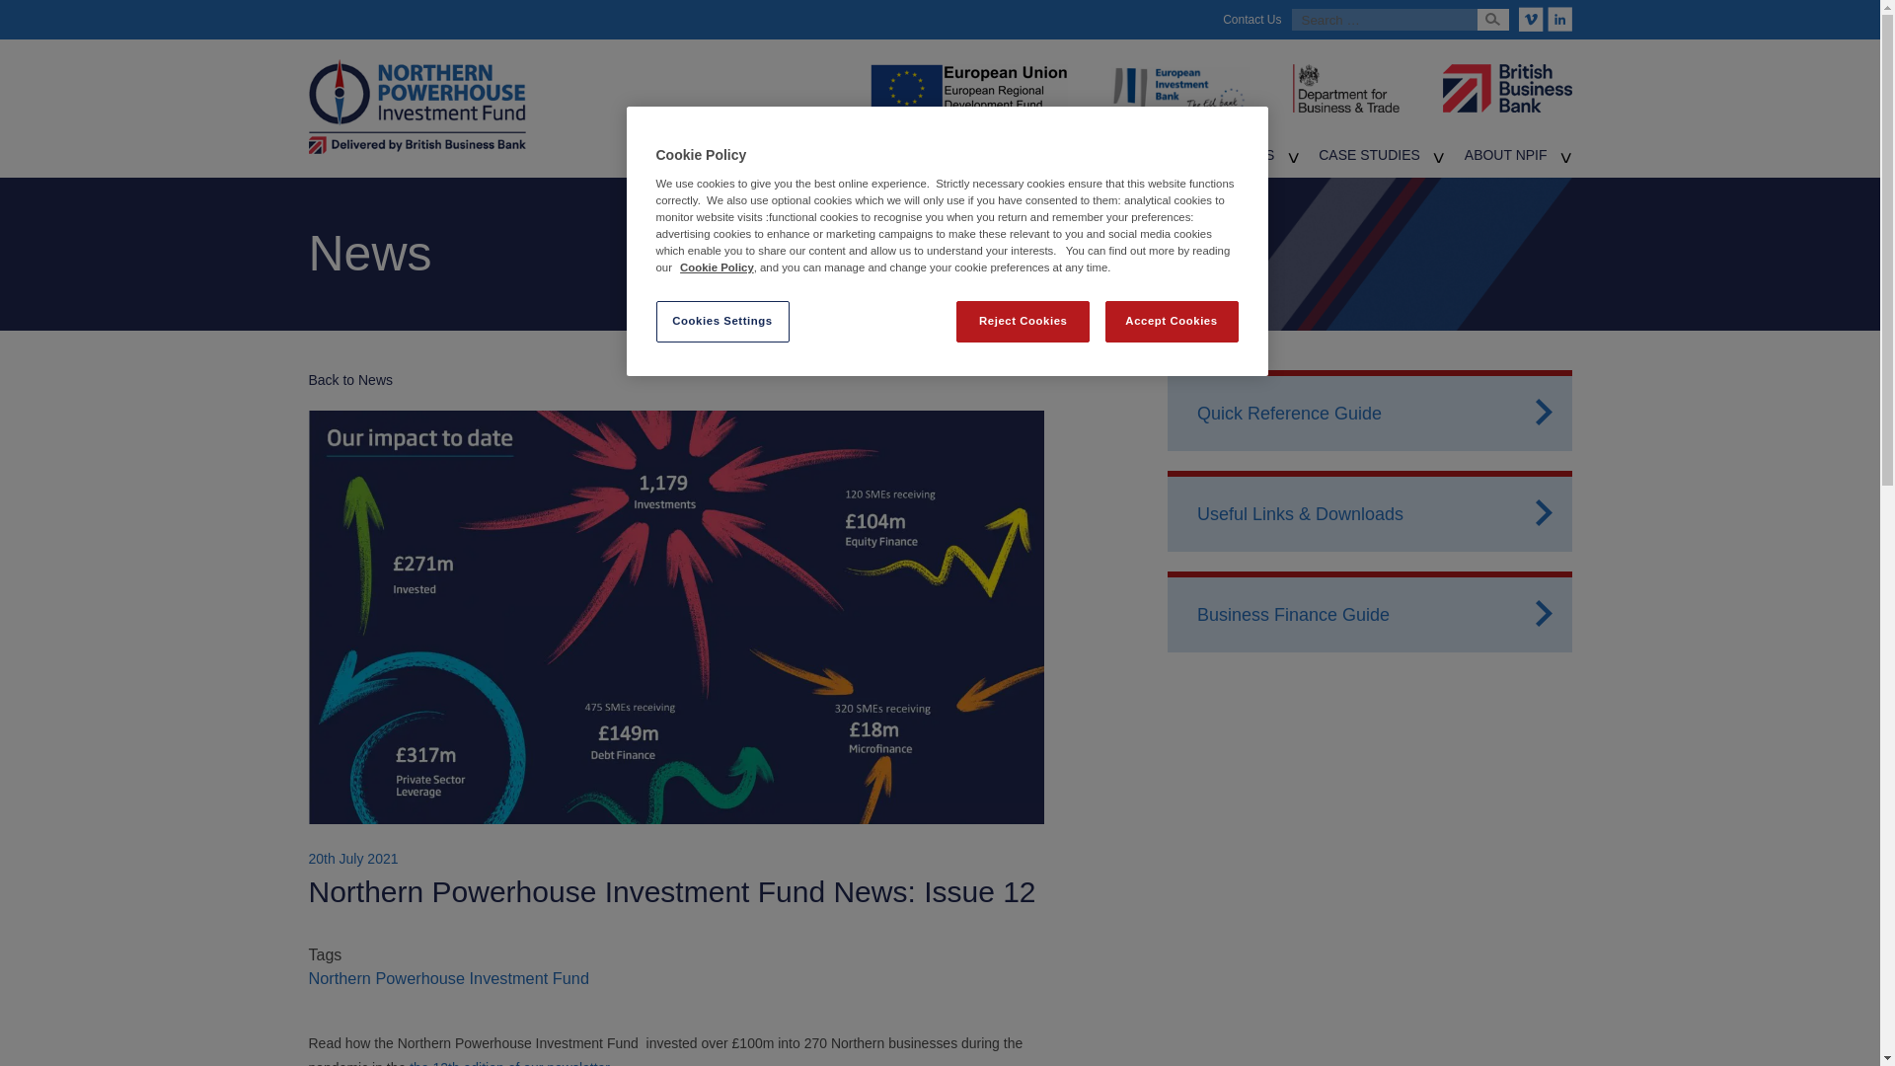  What do you see at coordinates (865, 155) in the screenshot?
I see `FUNDS AVAILABLE` at bounding box center [865, 155].